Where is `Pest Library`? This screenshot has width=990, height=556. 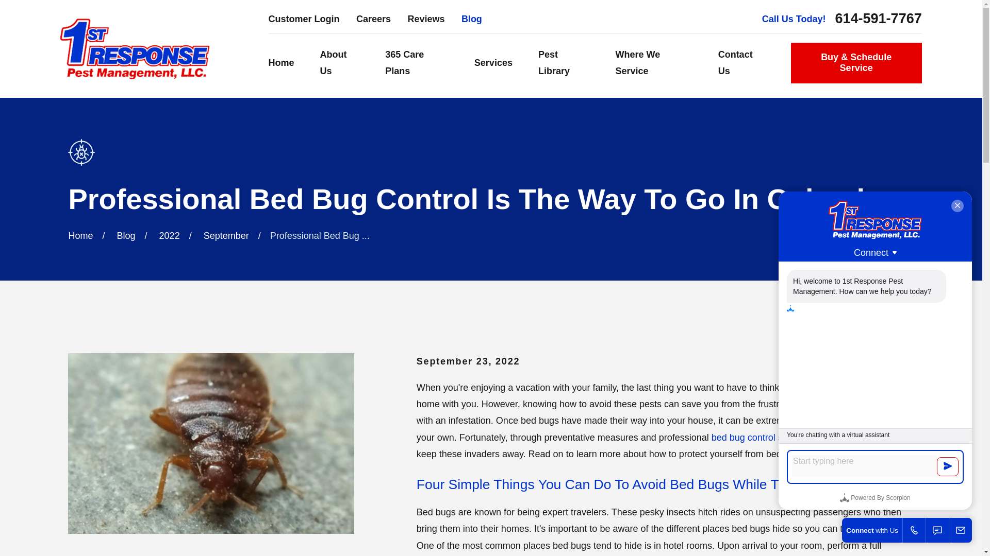 Pest Library is located at coordinates (564, 63).